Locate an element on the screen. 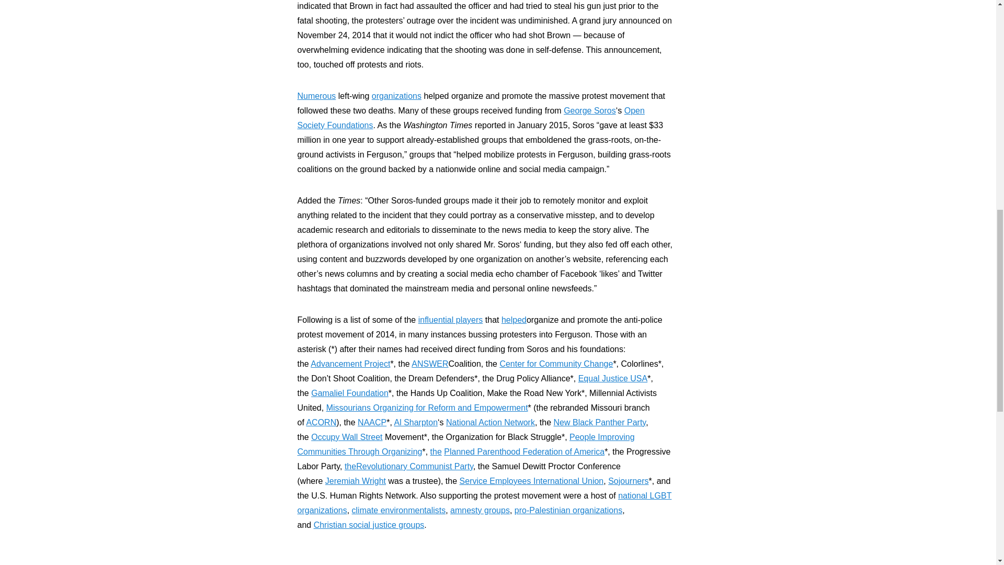 This screenshot has width=1004, height=565. the is located at coordinates (350, 466).